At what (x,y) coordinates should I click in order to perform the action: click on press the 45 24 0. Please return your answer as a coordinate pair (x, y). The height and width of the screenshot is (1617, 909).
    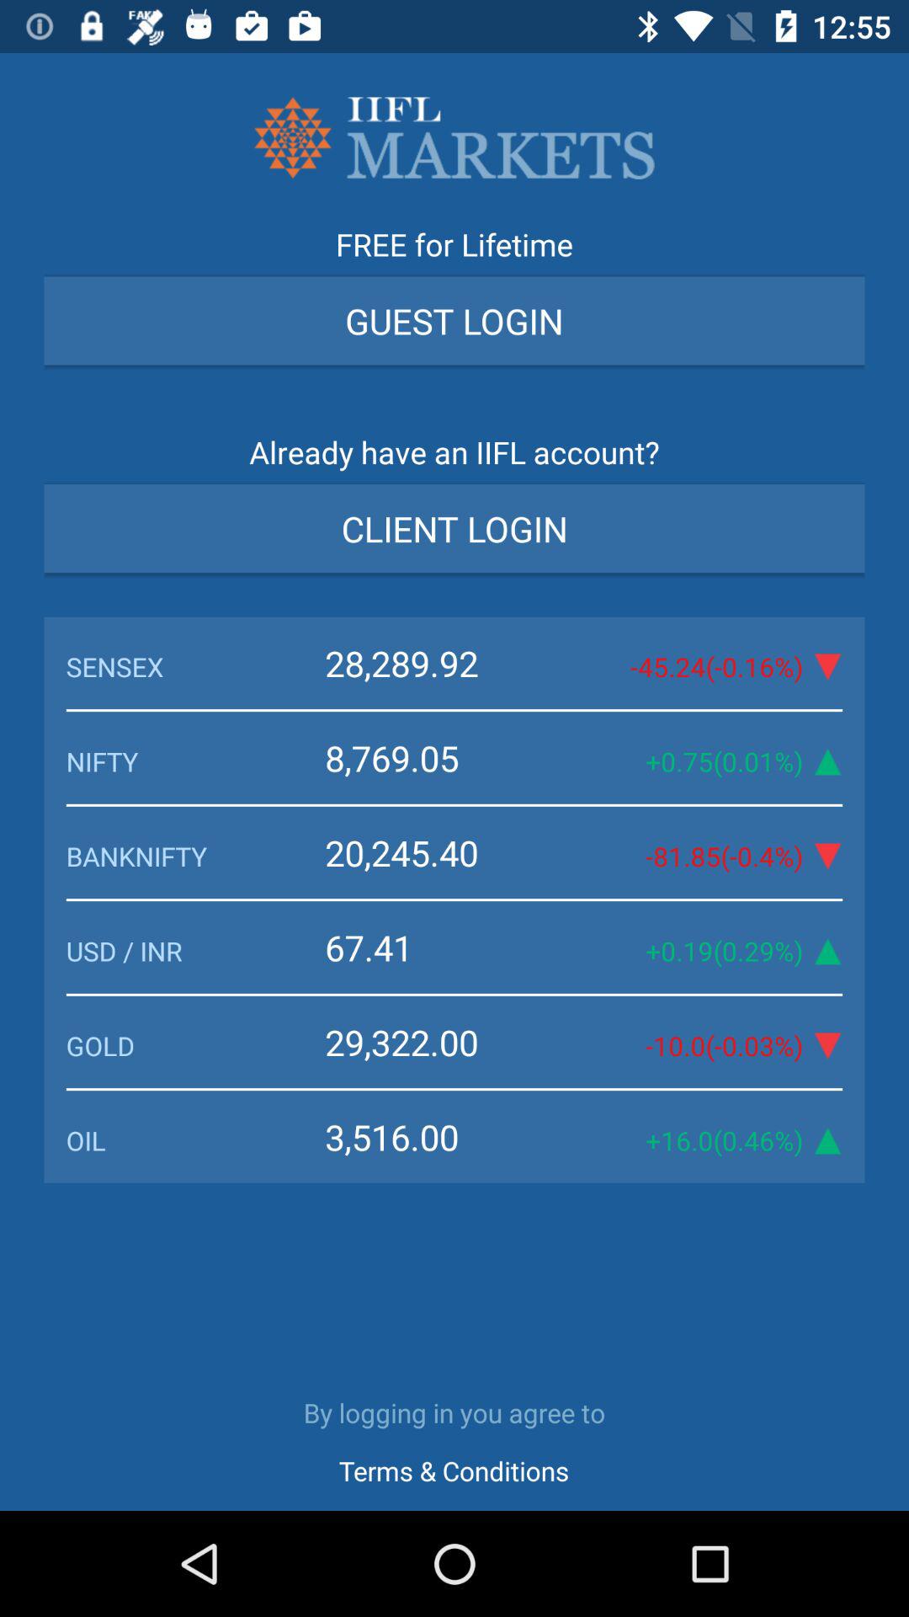
    Looking at the image, I should click on (700, 667).